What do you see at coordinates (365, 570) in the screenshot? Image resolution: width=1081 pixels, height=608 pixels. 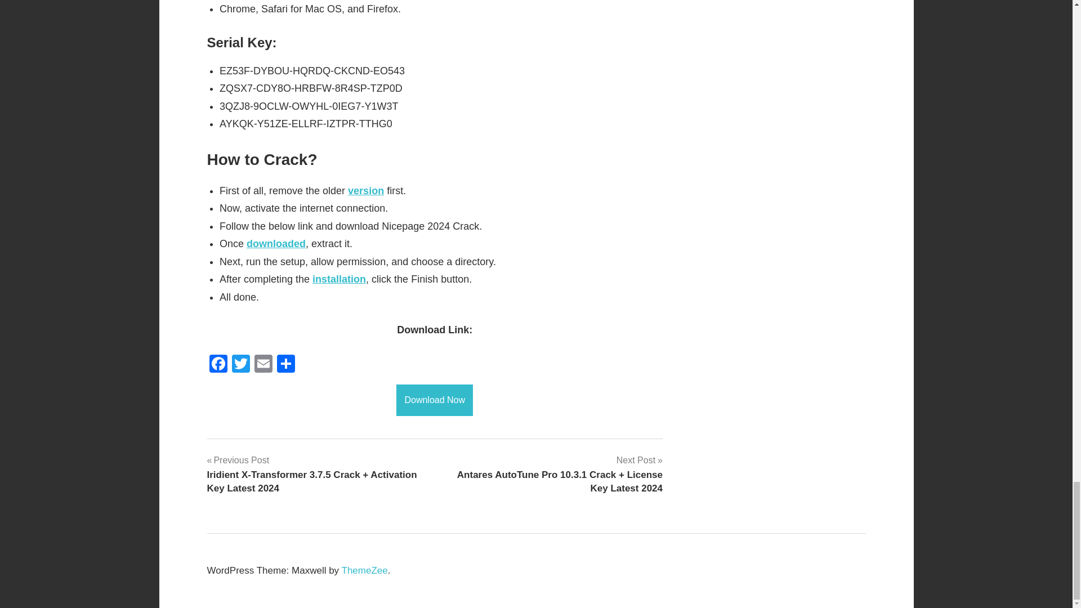 I see `ThemeZee` at bounding box center [365, 570].